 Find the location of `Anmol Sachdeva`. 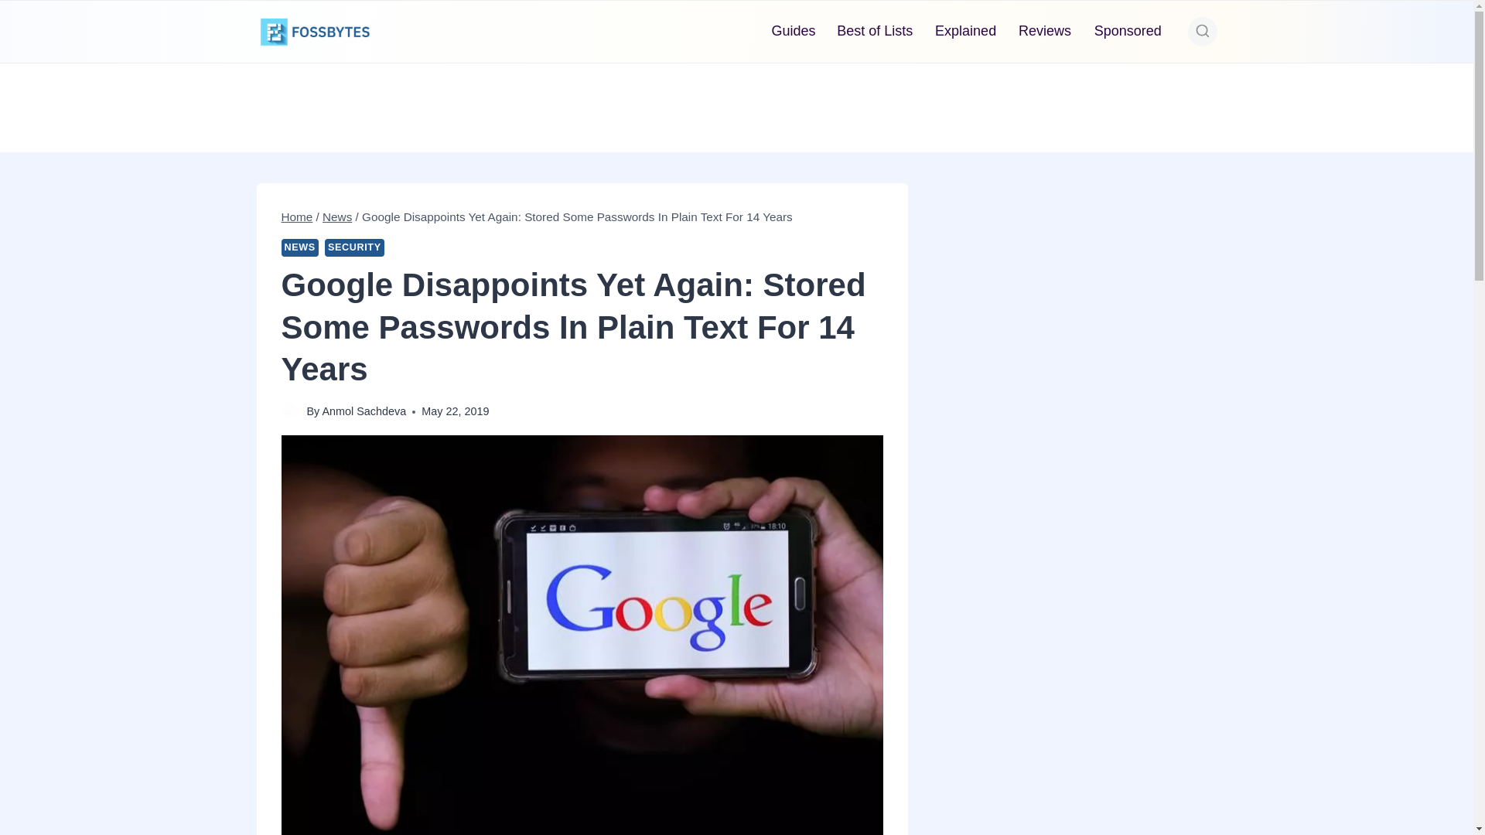

Anmol Sachdeva is located at coordinates (364, 411).